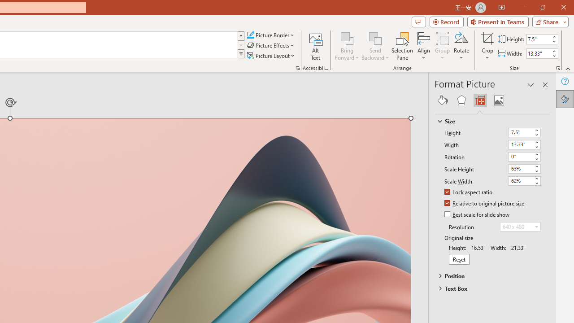  I want to click on Rotation, so click(520, 156).